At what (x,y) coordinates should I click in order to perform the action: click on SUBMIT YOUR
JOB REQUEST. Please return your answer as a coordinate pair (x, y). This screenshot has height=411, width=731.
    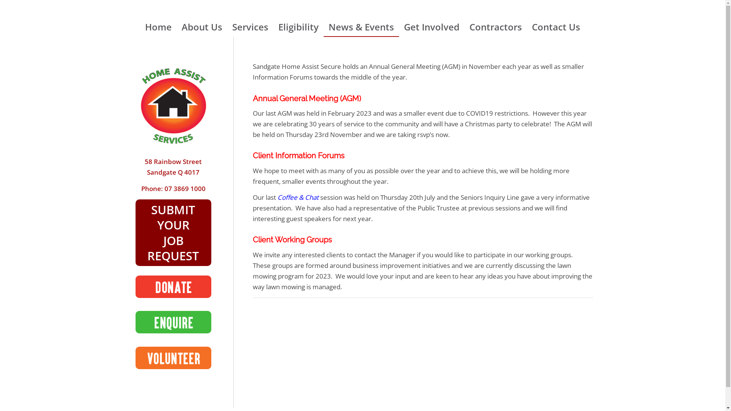
    Looking at the image, I should click on (173, 233).